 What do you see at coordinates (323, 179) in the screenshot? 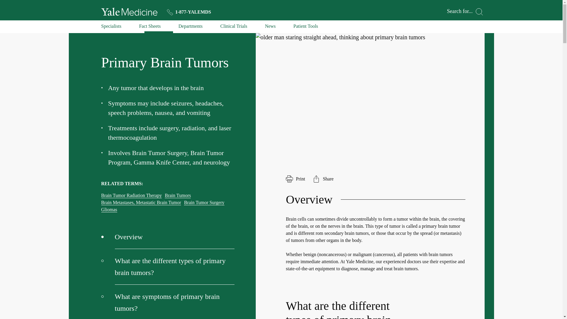
I see `Share` at bounding box center [323, 179].